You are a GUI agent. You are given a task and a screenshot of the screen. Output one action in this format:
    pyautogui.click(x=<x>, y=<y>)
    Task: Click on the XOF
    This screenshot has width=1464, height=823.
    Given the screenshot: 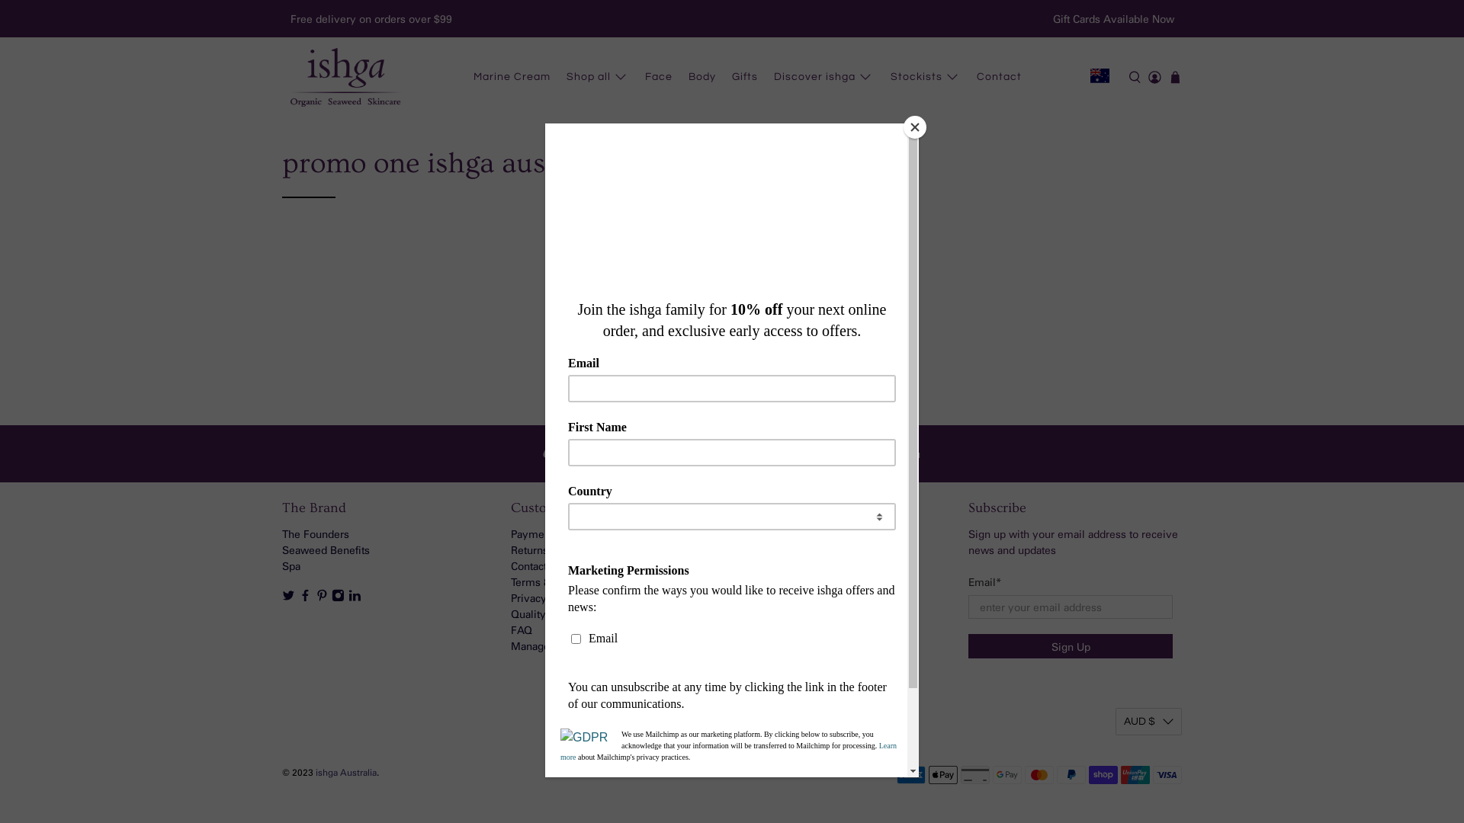 What is the action you would take?
    pyautogui.click(x=1148, y=635)
    